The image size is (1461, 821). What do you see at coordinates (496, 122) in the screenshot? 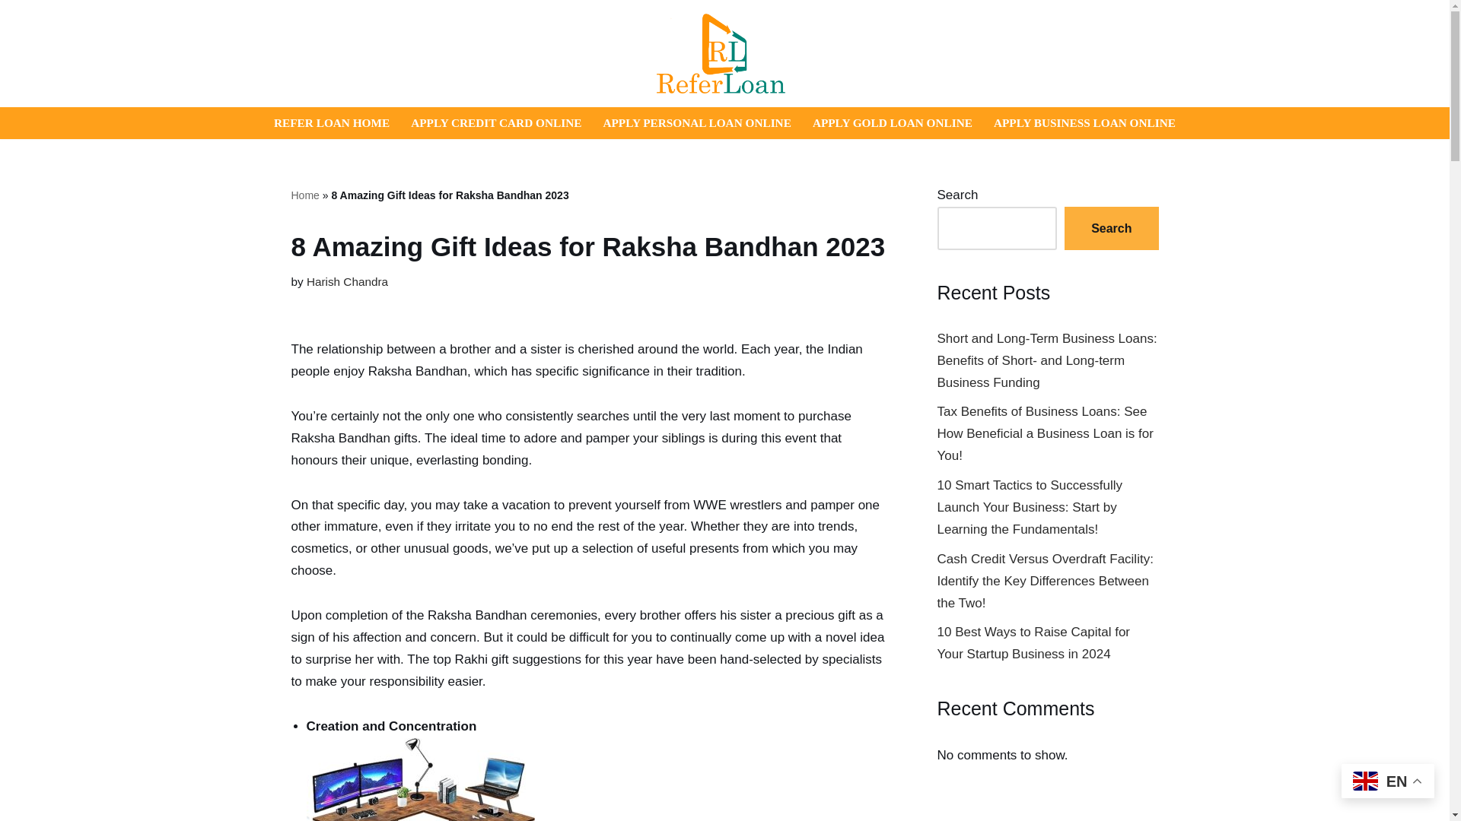
I see `APPLY CREDIT CARD ONLINE` at bounding box center [496, 122].